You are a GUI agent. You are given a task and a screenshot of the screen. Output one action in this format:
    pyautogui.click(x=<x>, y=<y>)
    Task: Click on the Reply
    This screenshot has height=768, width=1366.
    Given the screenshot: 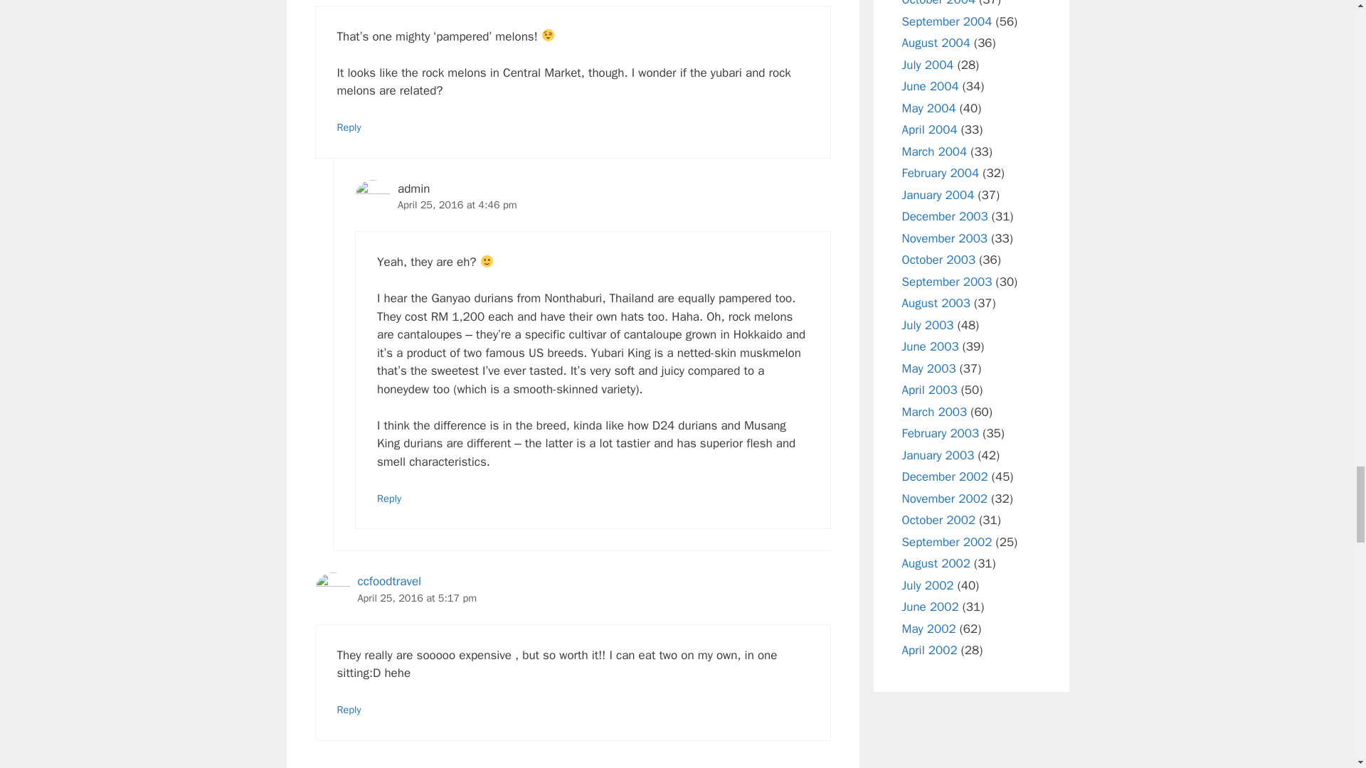 What is the action you would take?
    pyautogui.click(x=388, y=498)
    